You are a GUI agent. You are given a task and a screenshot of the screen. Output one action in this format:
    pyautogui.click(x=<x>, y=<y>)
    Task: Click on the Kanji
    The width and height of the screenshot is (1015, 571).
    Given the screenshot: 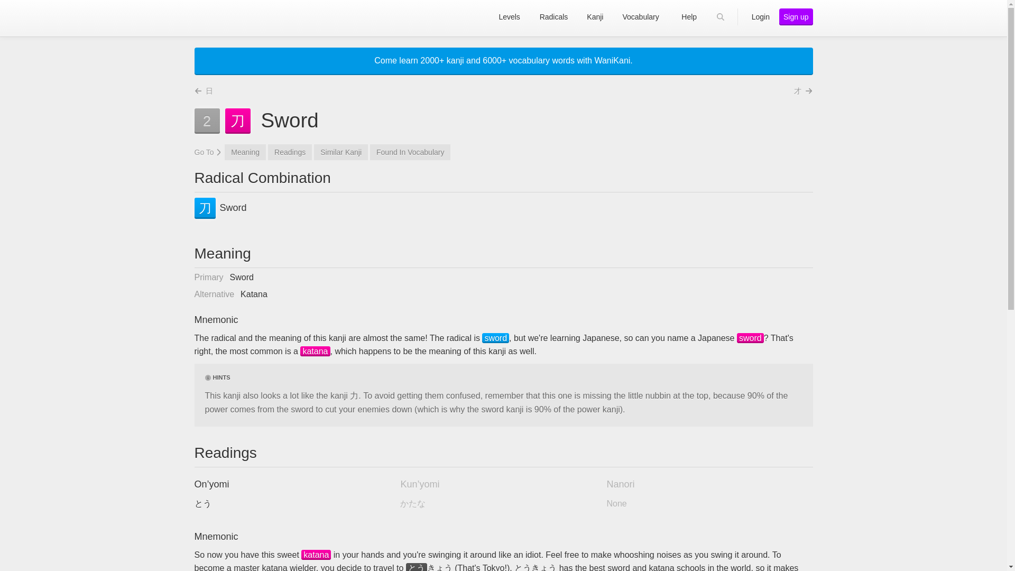 What is the action you would take?
    pyautogui.click(x=750, y=338)
    